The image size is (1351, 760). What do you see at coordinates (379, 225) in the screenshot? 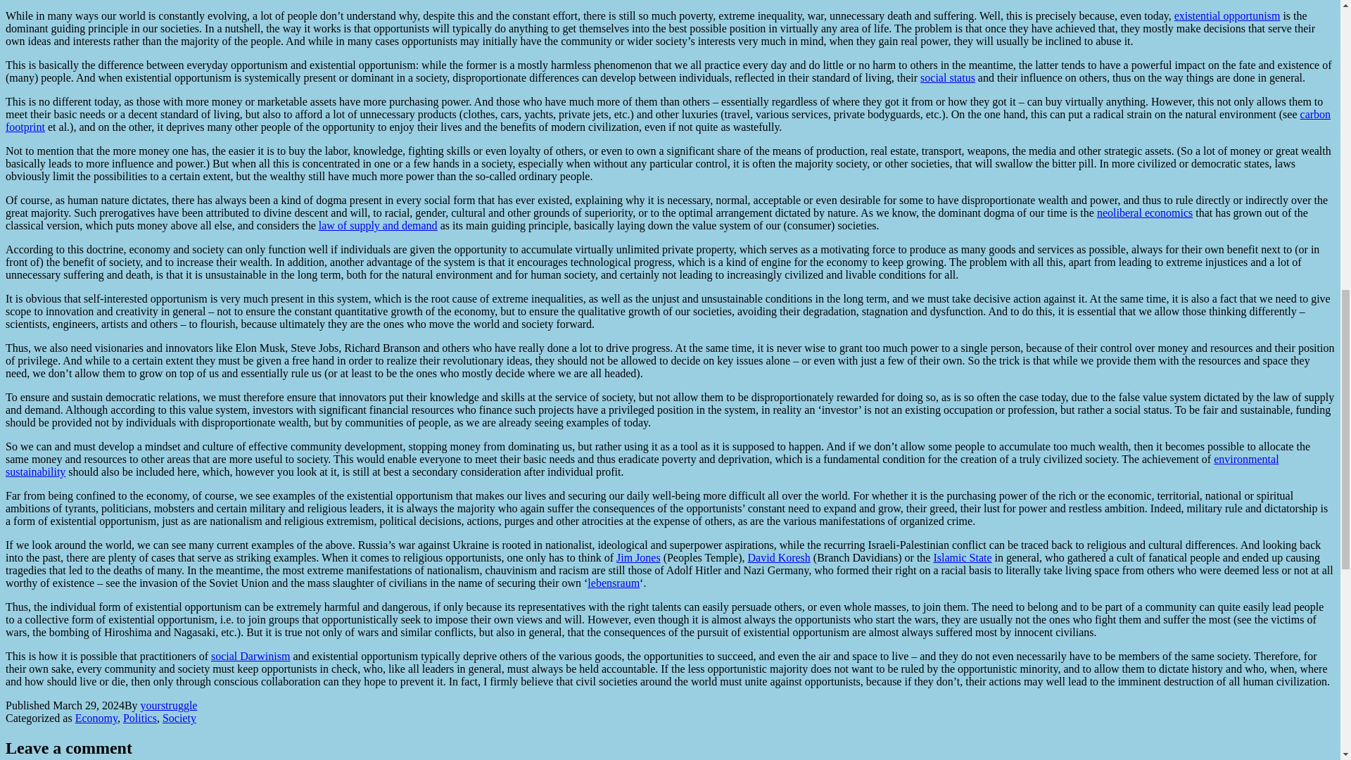
I see `law of supply and demand` at bounding box center [379, 225].